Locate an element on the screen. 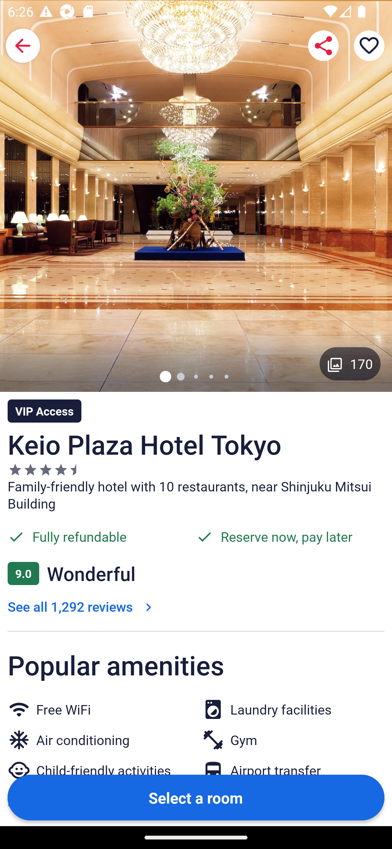 The width and height of the screenshot is (392, 849). Save property to a trip is located at coordinates (369, 46).